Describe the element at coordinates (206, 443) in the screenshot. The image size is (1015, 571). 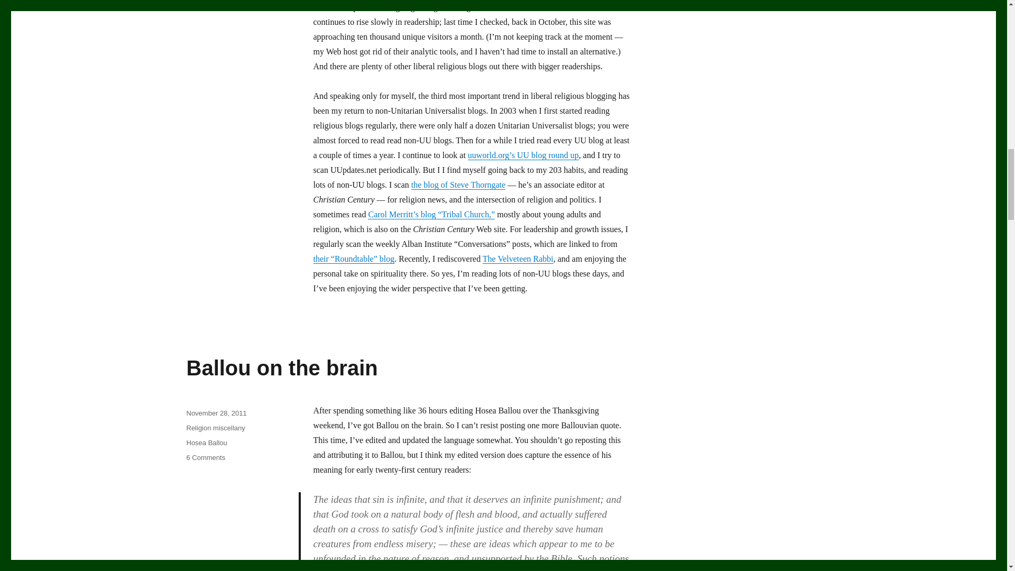
I see `Hosea Ballou` at that location.